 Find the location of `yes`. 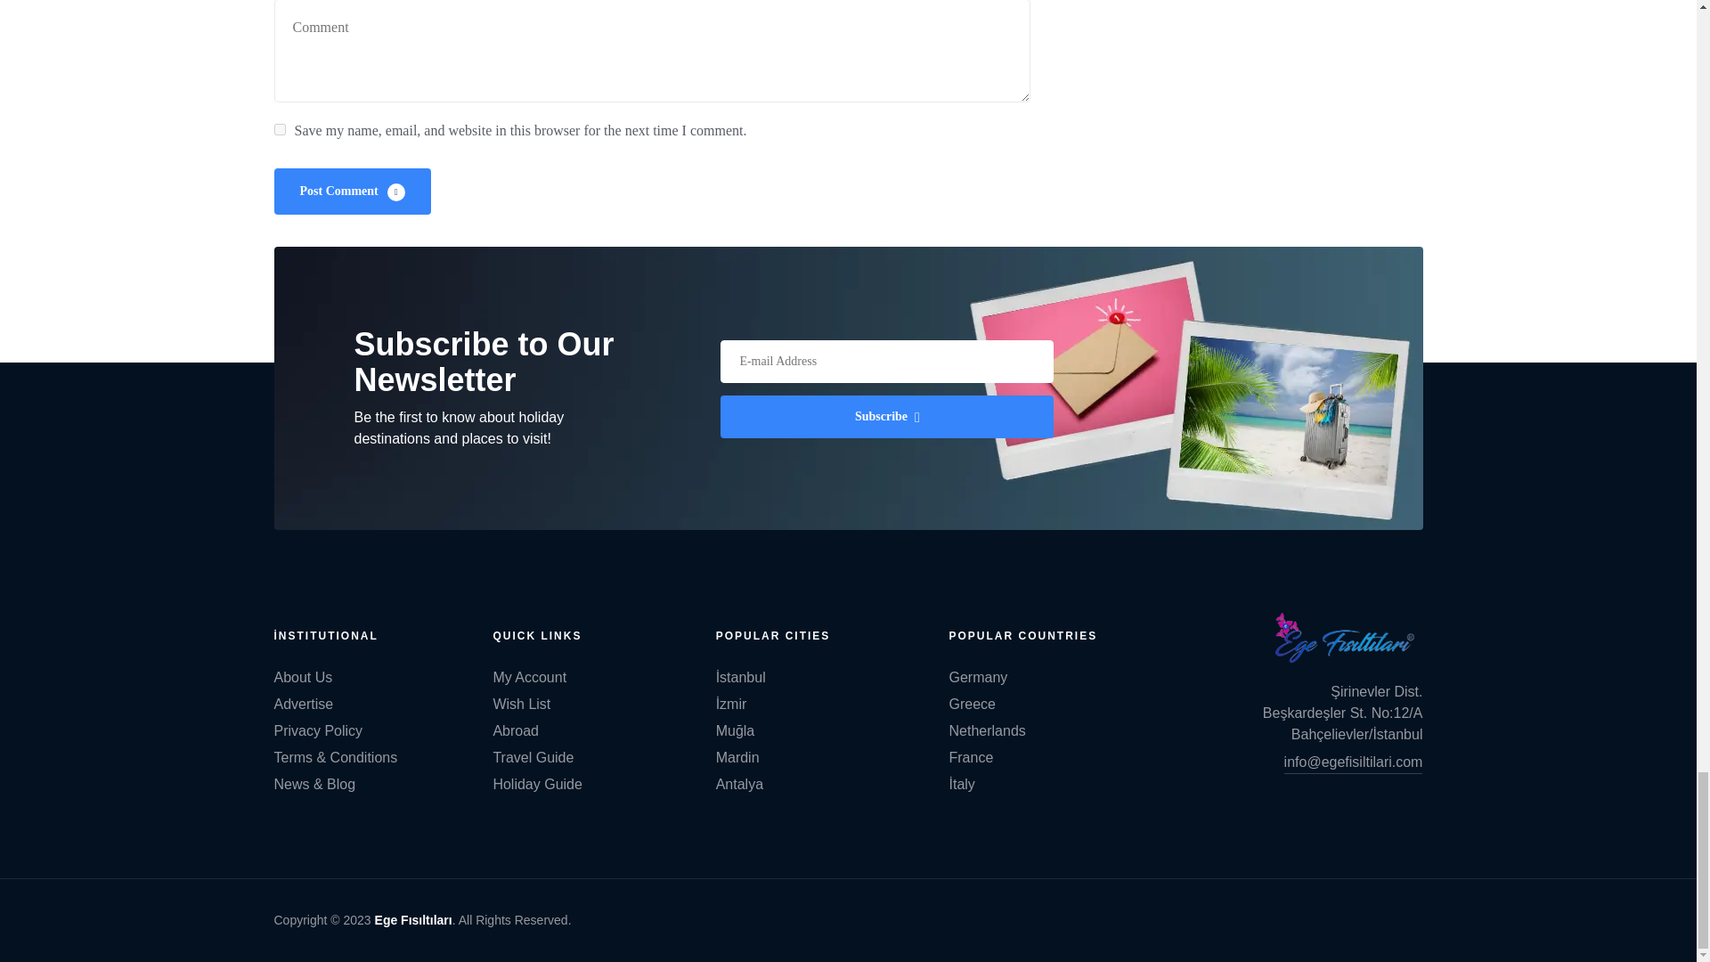

yes is located at coordinates (280, 130).